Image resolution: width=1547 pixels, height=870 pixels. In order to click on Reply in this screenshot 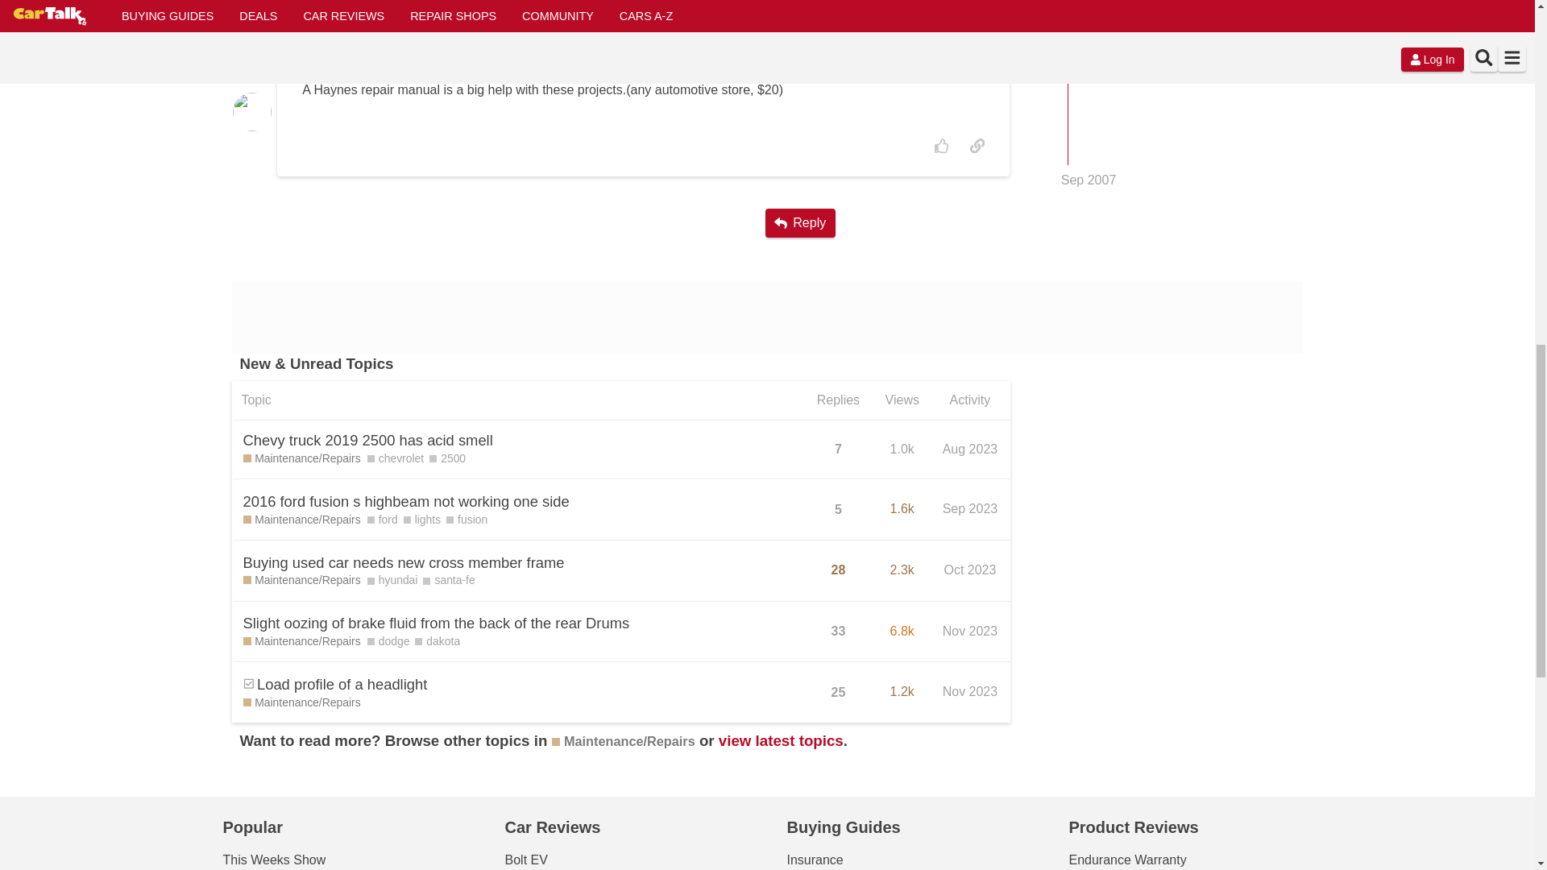, I will do `click(800, 222)`.